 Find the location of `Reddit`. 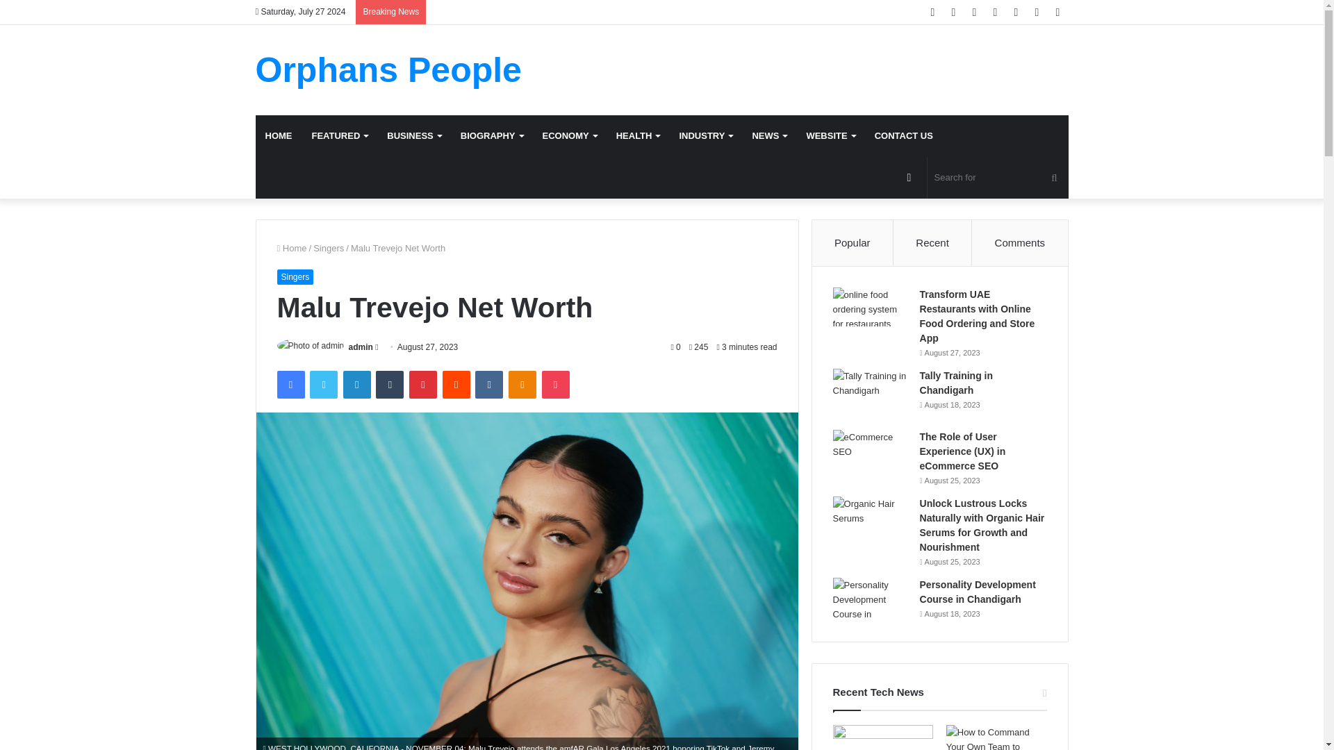

Reddit is located at coordinates (456, 384).